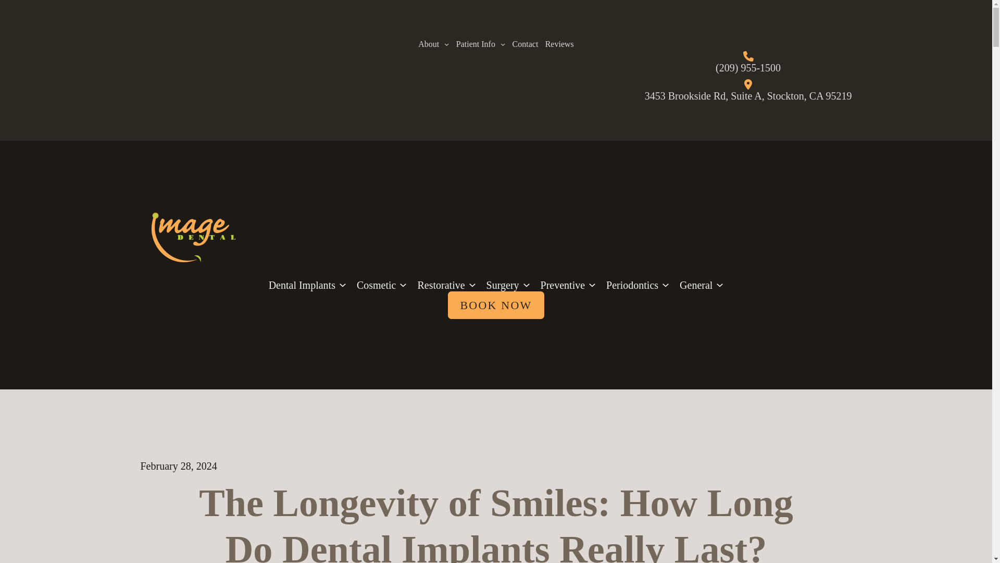  I want to click on Cosmetic Dentistry, so click(376, 285).